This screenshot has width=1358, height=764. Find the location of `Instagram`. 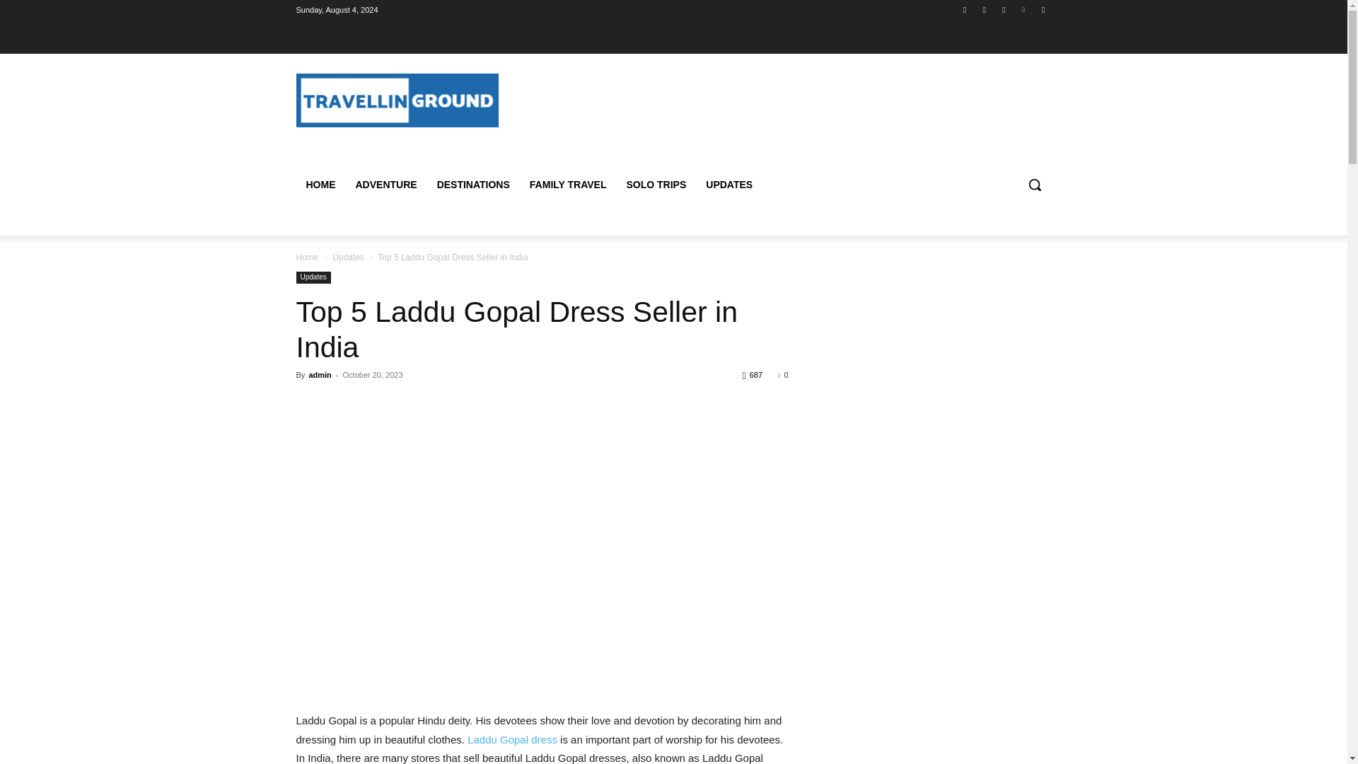

Instagram is located at coordinates (985, 9).